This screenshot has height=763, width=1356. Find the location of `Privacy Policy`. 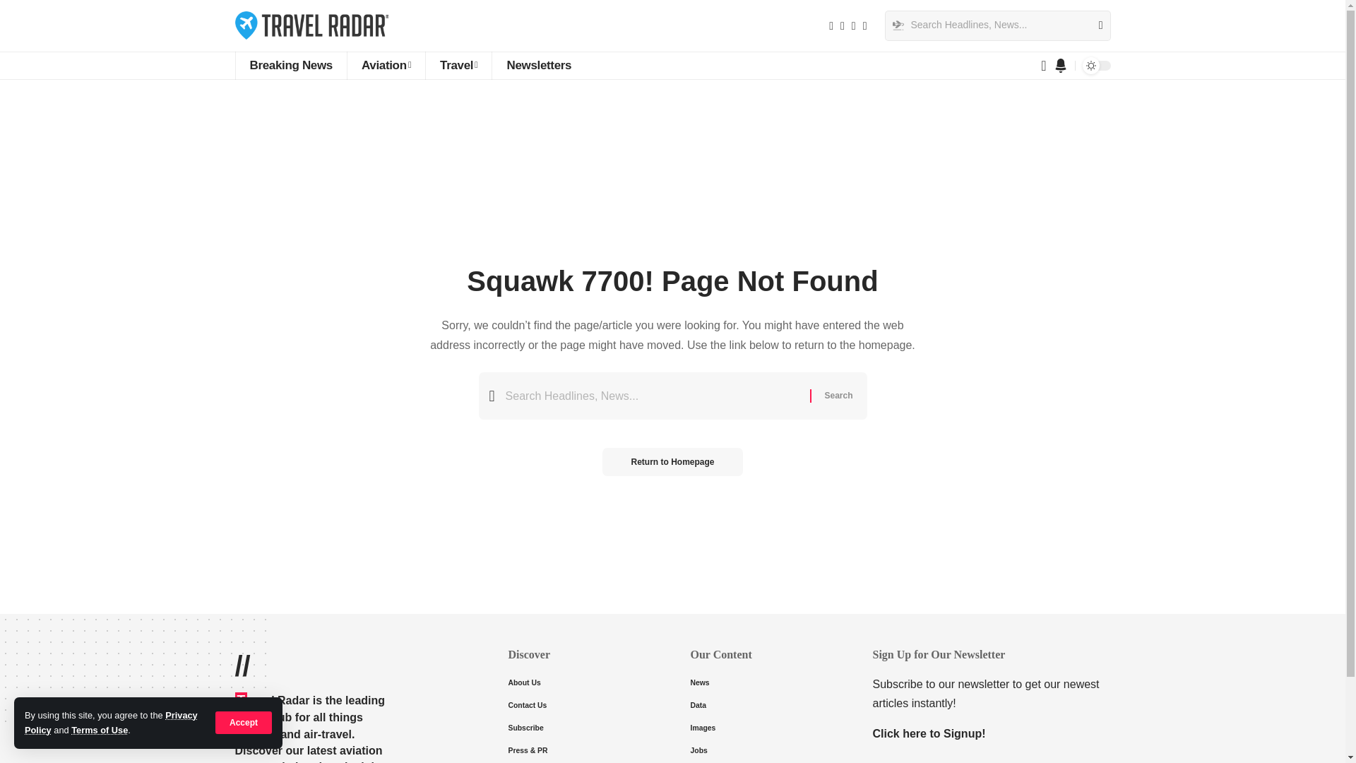

Privacy Policy is located at coordinates (111, 722).